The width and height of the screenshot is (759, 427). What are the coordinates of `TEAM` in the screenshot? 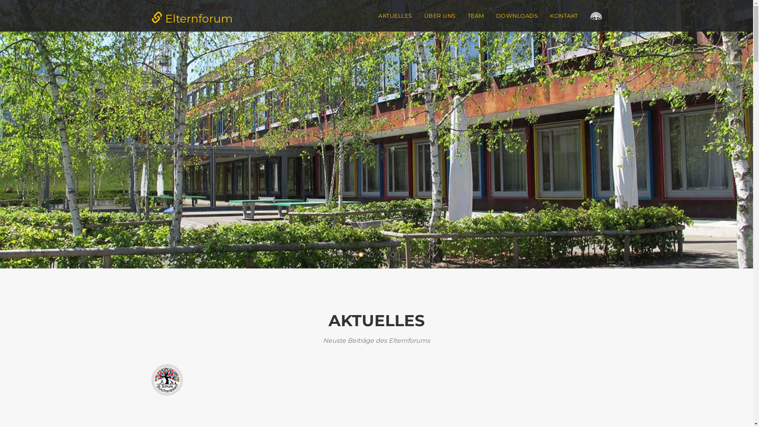 It's located at (476, 16).